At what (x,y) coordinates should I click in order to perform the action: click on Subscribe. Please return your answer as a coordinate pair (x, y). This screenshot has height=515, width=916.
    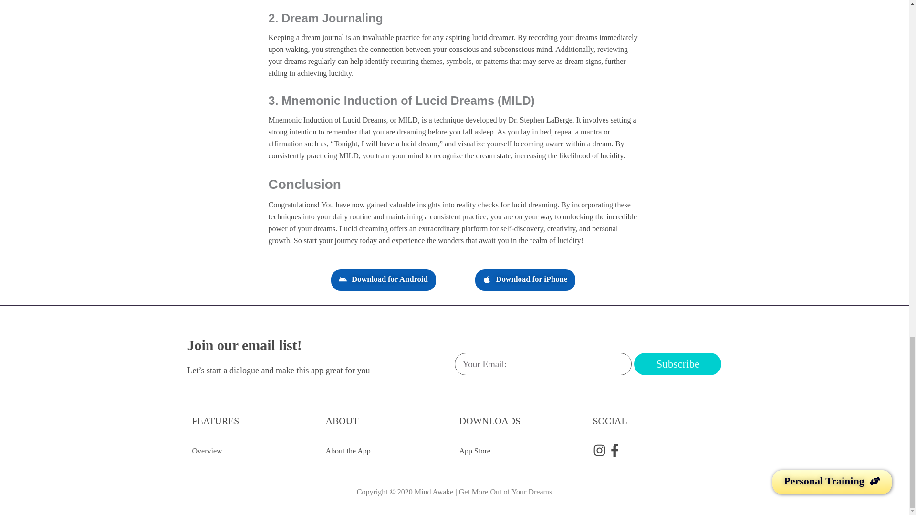
    Looking at the image, I should click on (677, 364).